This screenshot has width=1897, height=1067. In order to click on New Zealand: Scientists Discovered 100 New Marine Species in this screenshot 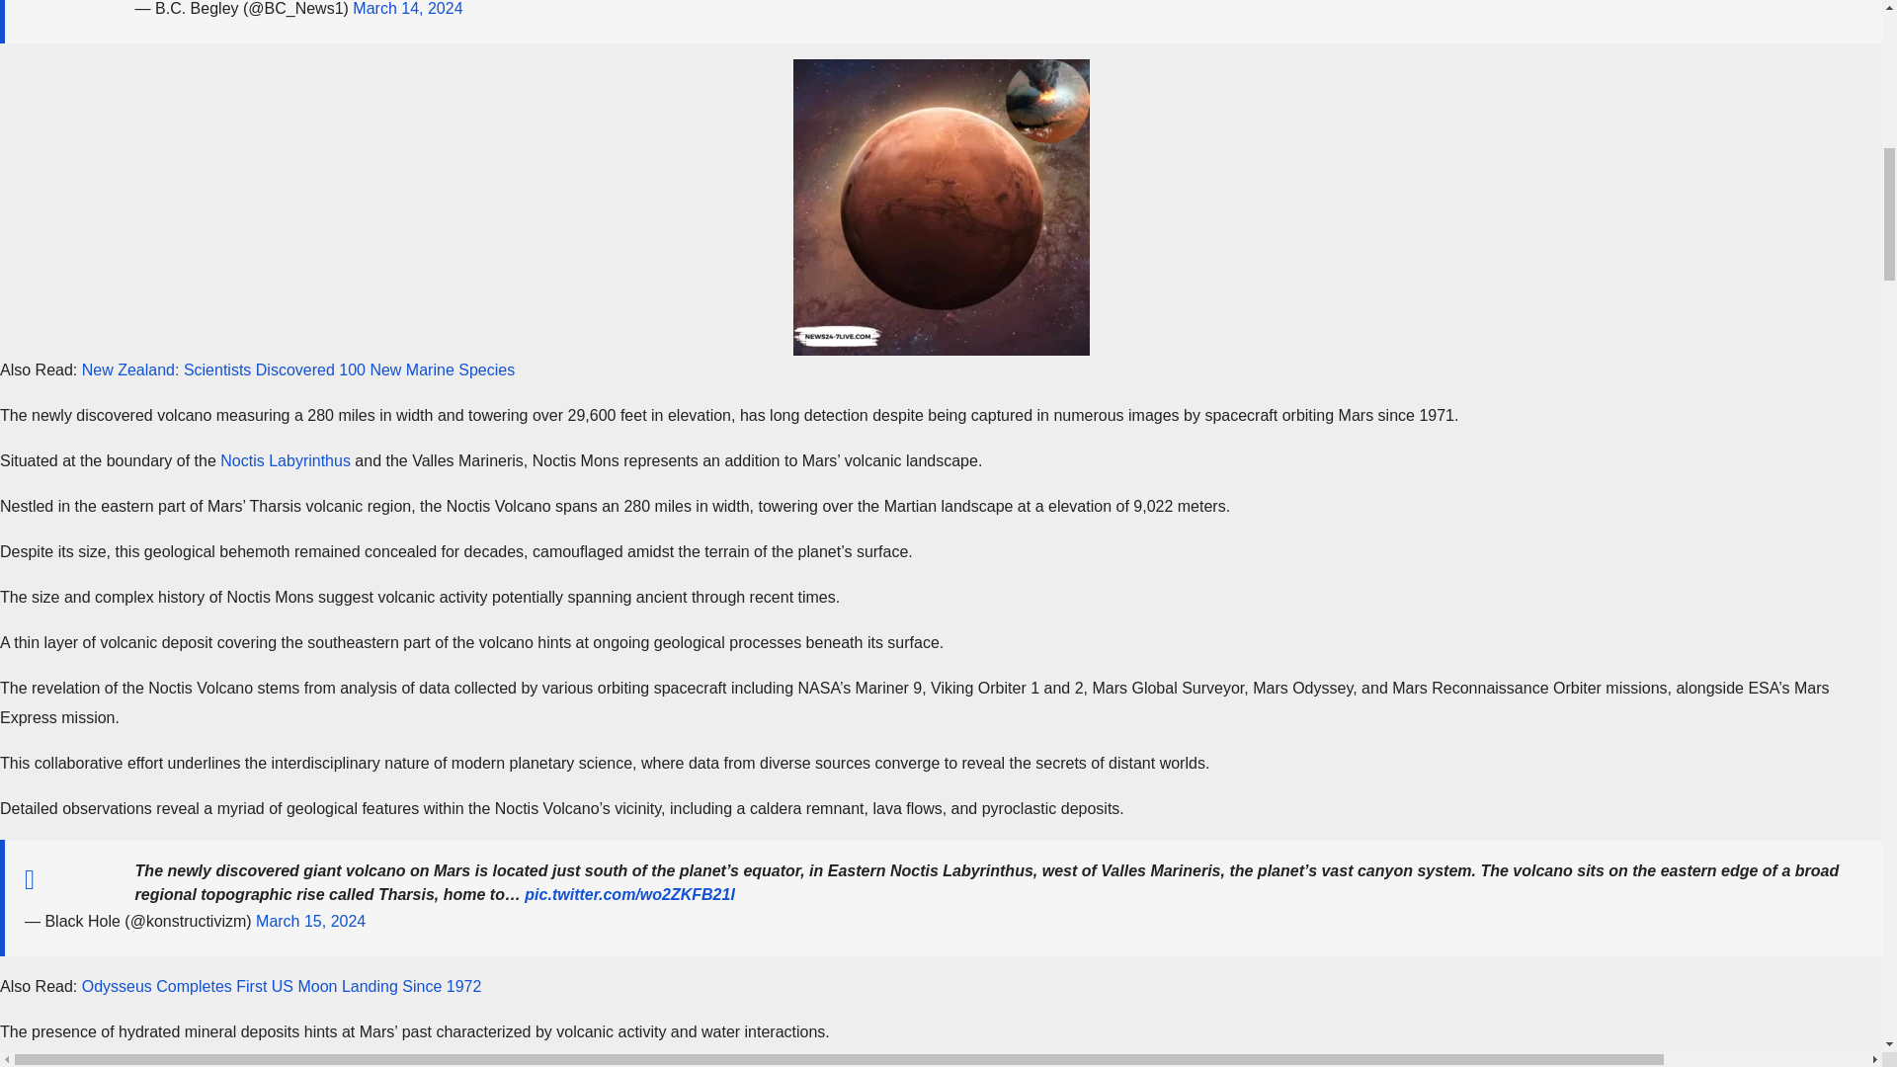, I will do `click(297, 369)`.